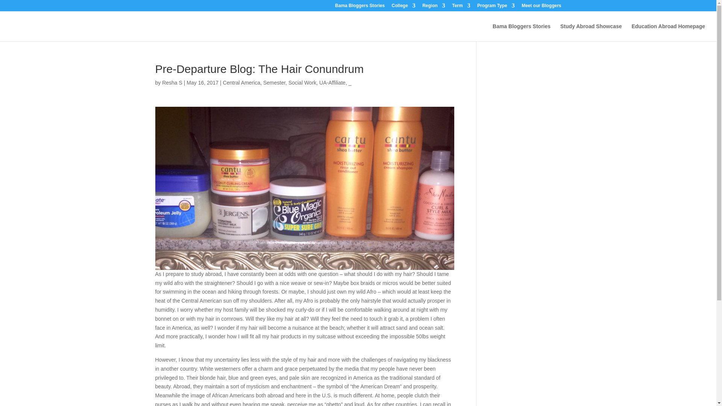 This screenshot has height=406, width=722. What do you see at coordinates (521, 32) in the screenshot?
I see `Bama Bloggers Stories` at bounding box center [521, 32].